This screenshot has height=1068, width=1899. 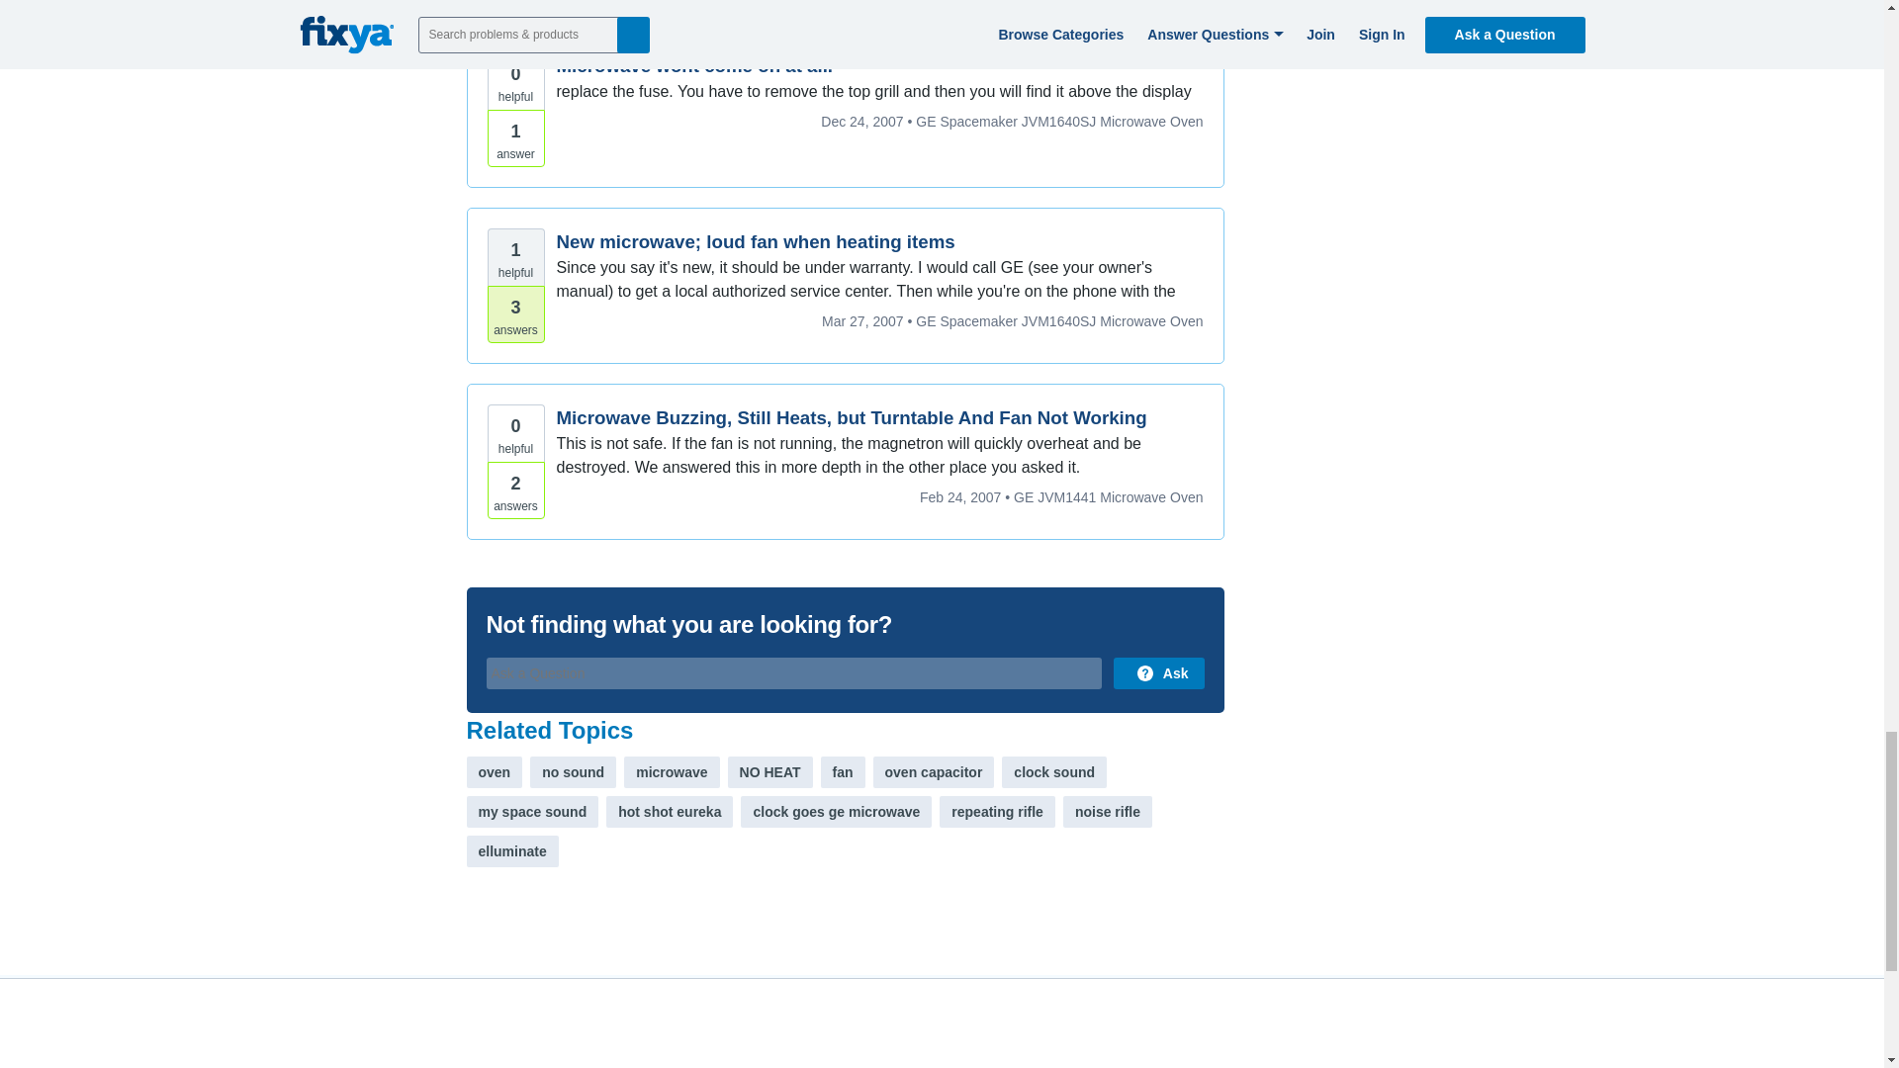 I want to click on Ask, so click(x=1158, y=672).